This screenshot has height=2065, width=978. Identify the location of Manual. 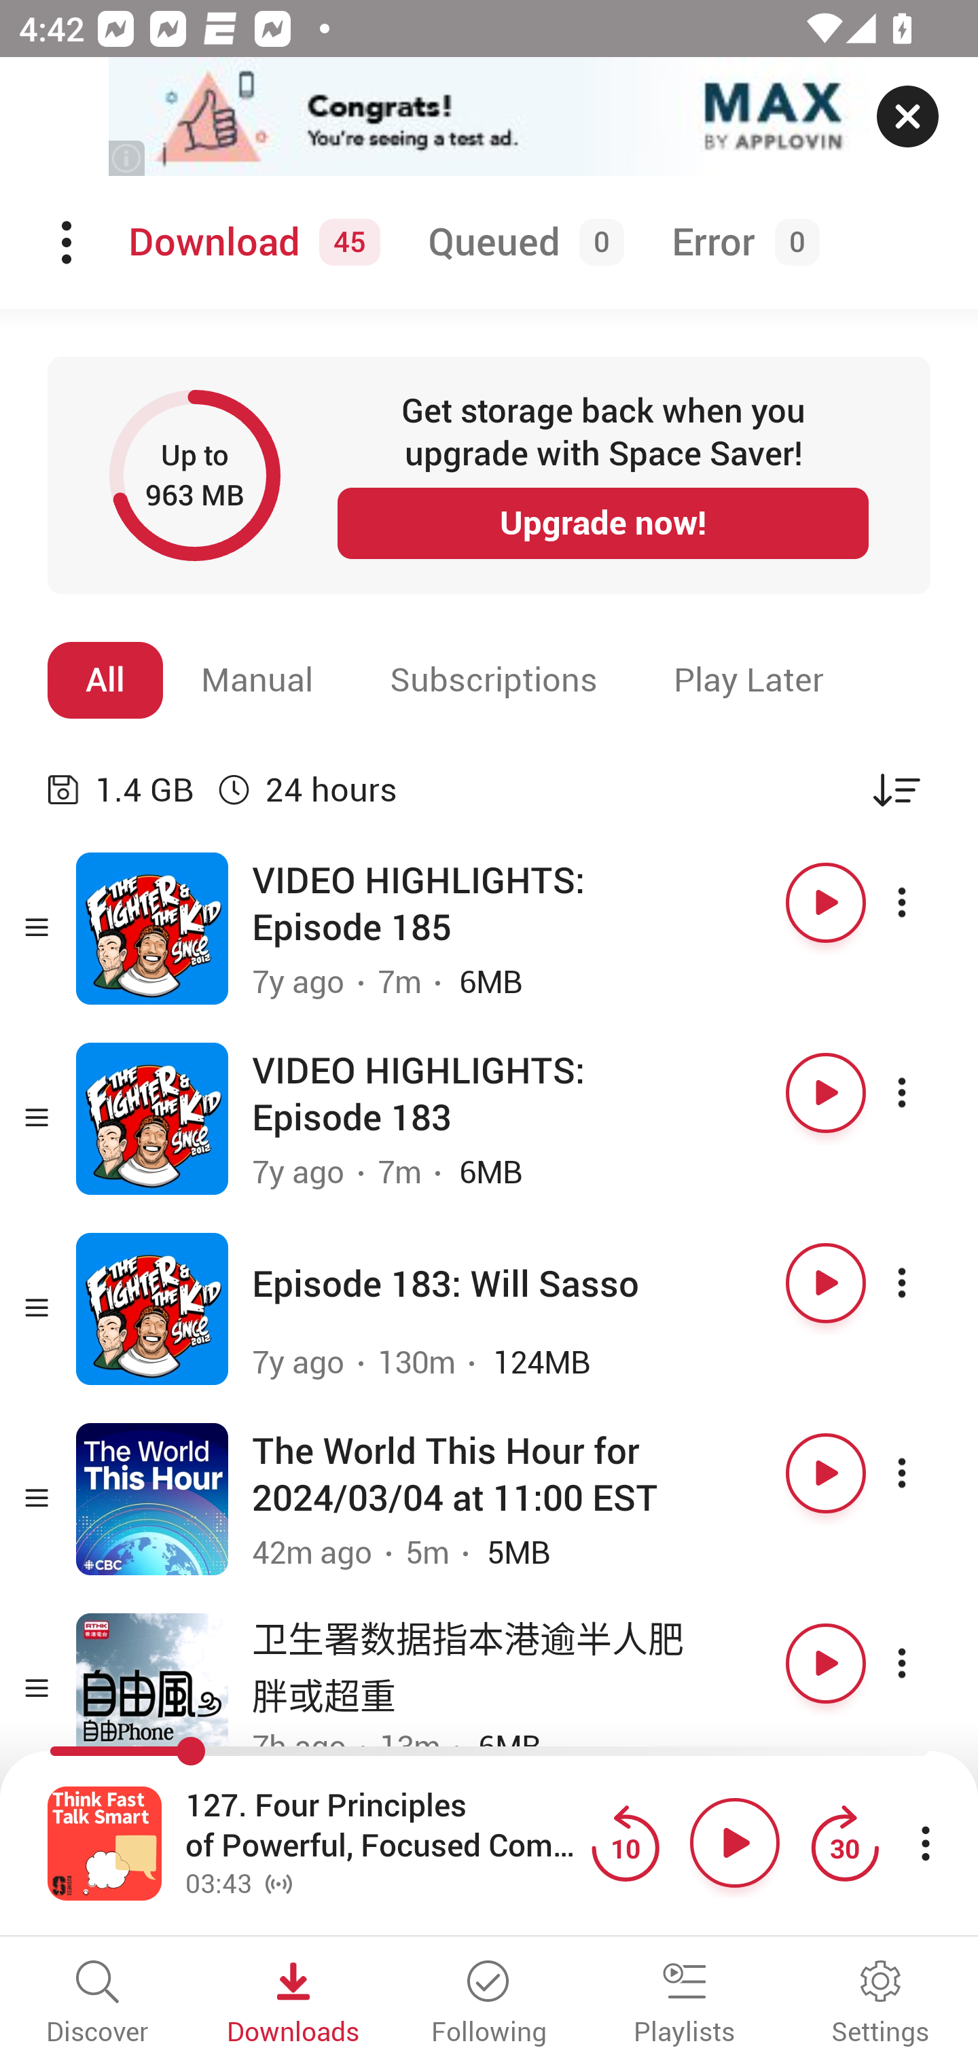
(257, 680).